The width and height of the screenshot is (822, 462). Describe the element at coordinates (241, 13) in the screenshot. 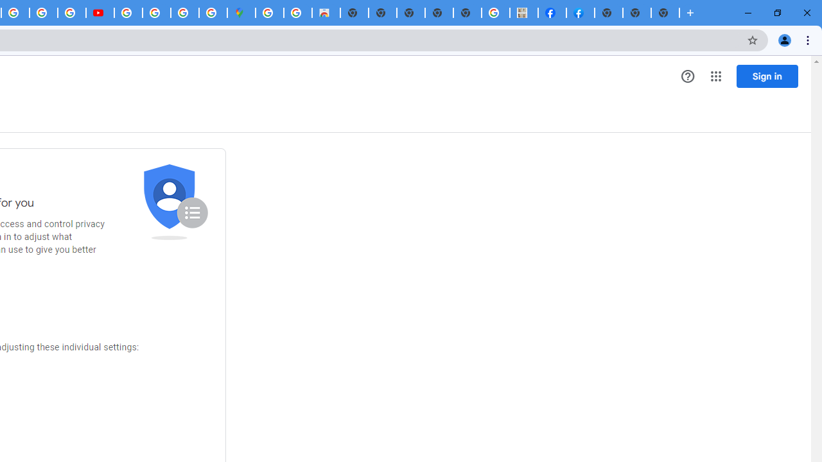

I see `Google Maps` at that location.